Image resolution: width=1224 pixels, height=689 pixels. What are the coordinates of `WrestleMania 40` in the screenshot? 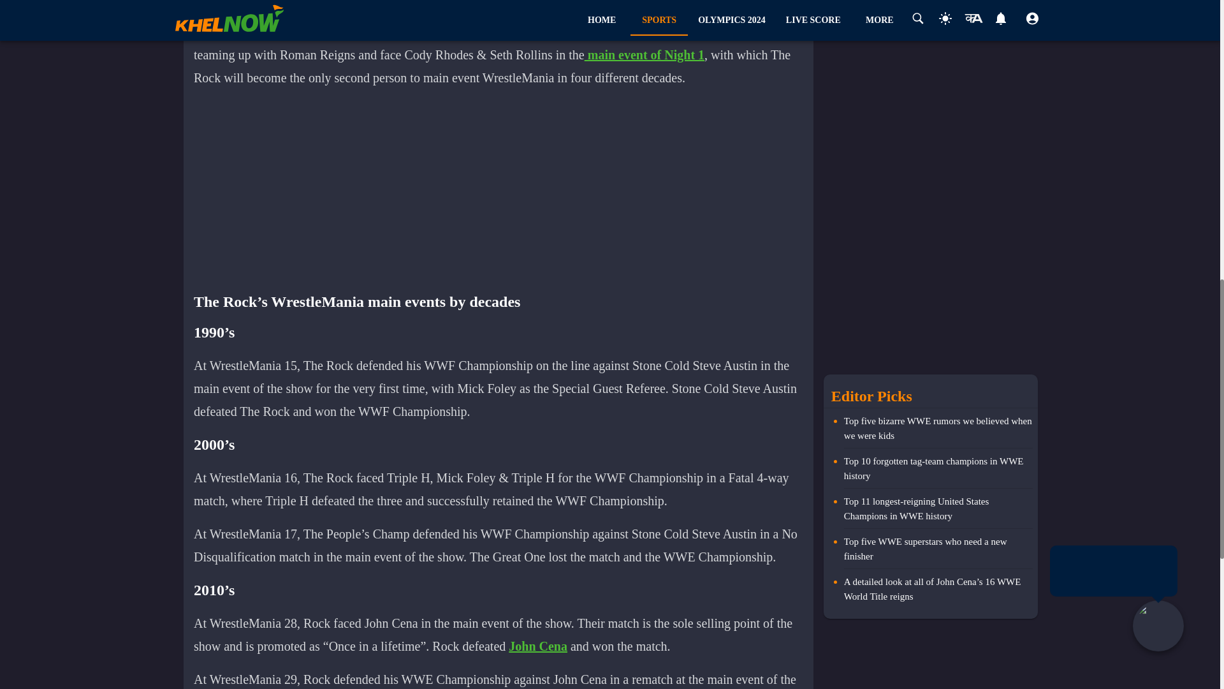 It's located at (618, 31).